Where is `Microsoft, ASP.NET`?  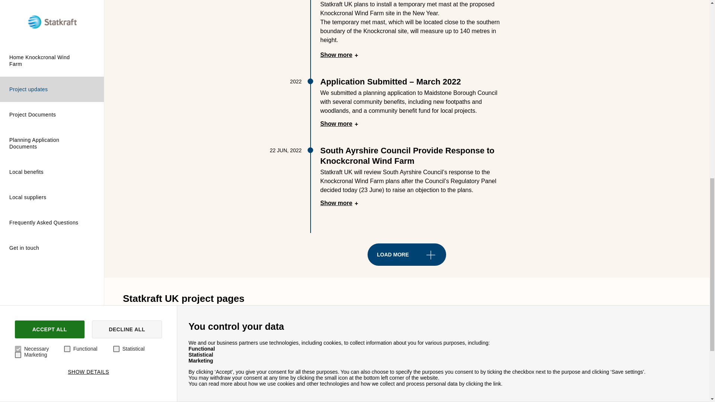 Microsoft, ASP.NET is located at coordinates (659, 39).